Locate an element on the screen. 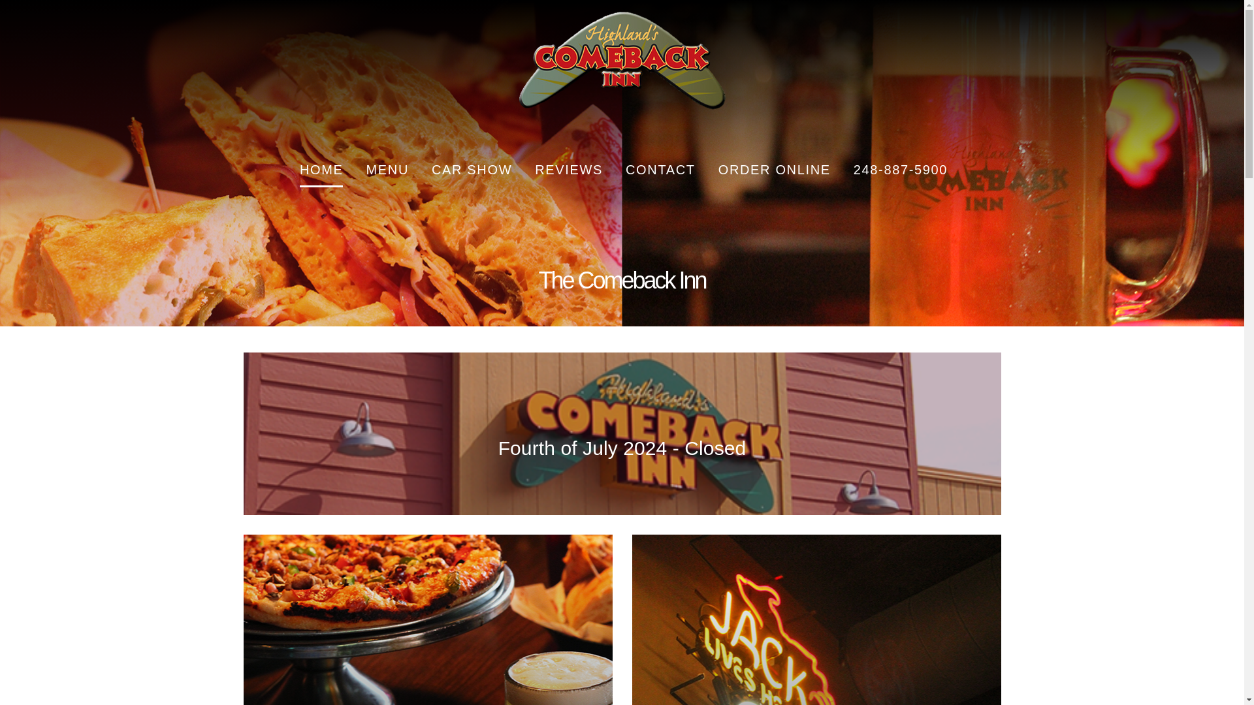 The image size is (1254, 705). logoshadow is located at coordinates (622, 76).